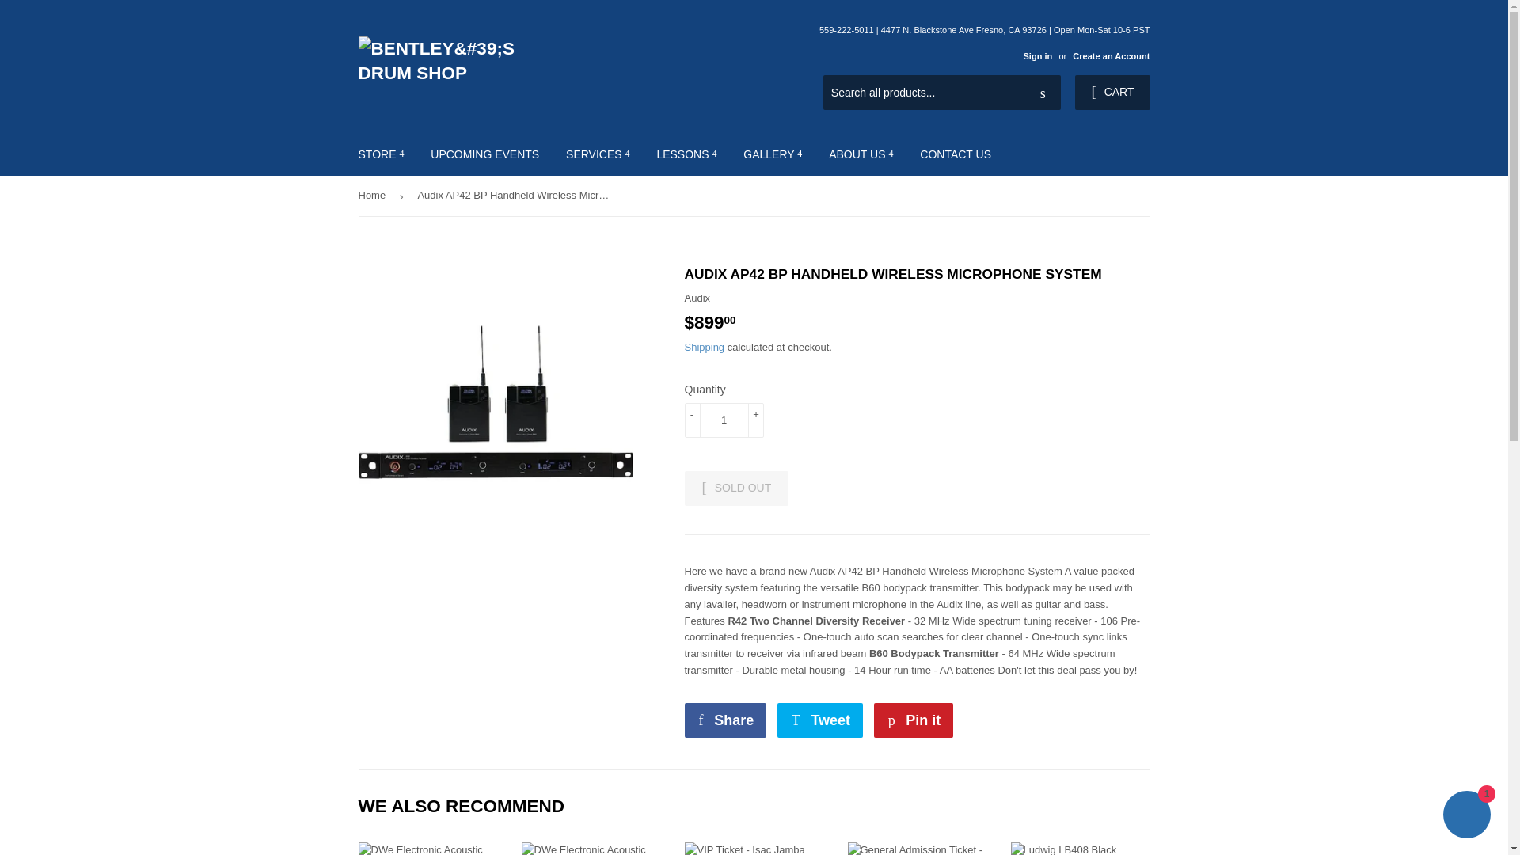 The height and width of the screenshot is (855, 1520). Describe the element at coordinates (1037, 55) in the screenshot. I see `Sign in` at that location.